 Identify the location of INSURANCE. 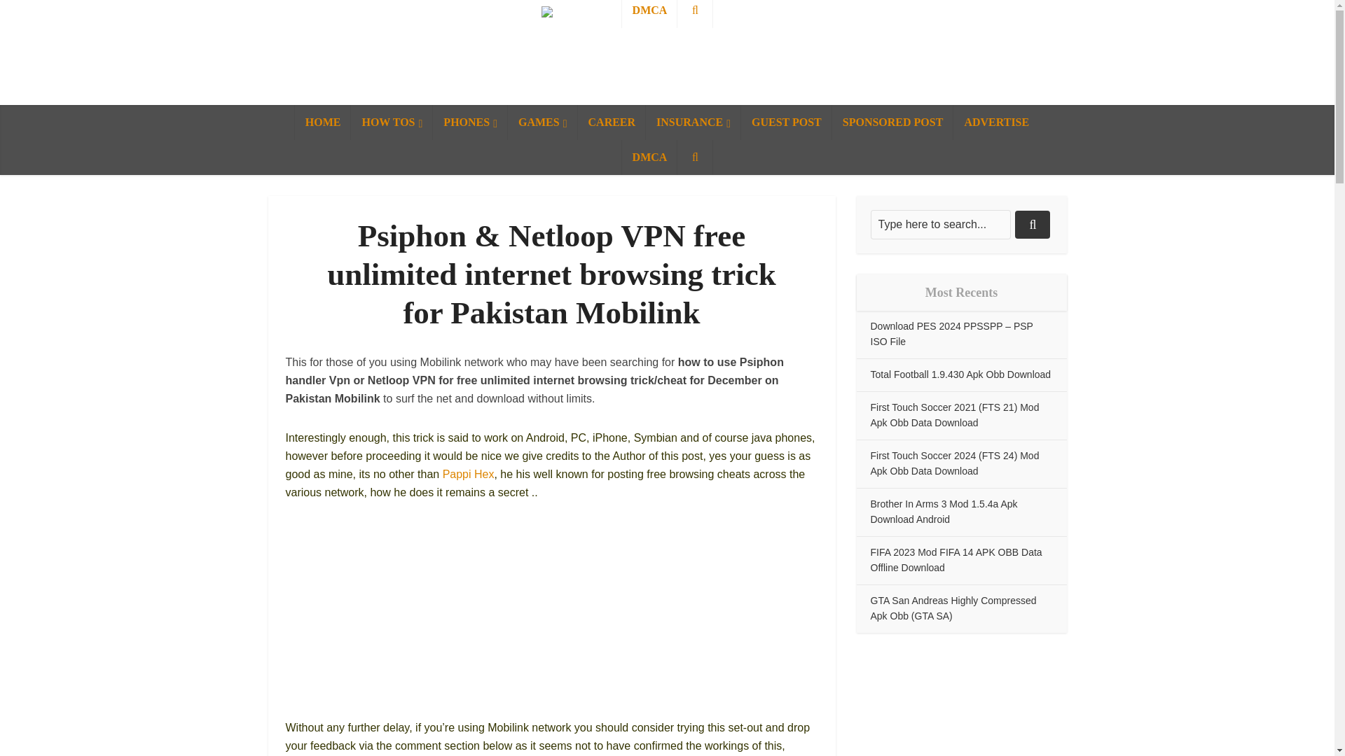
(693, 122).